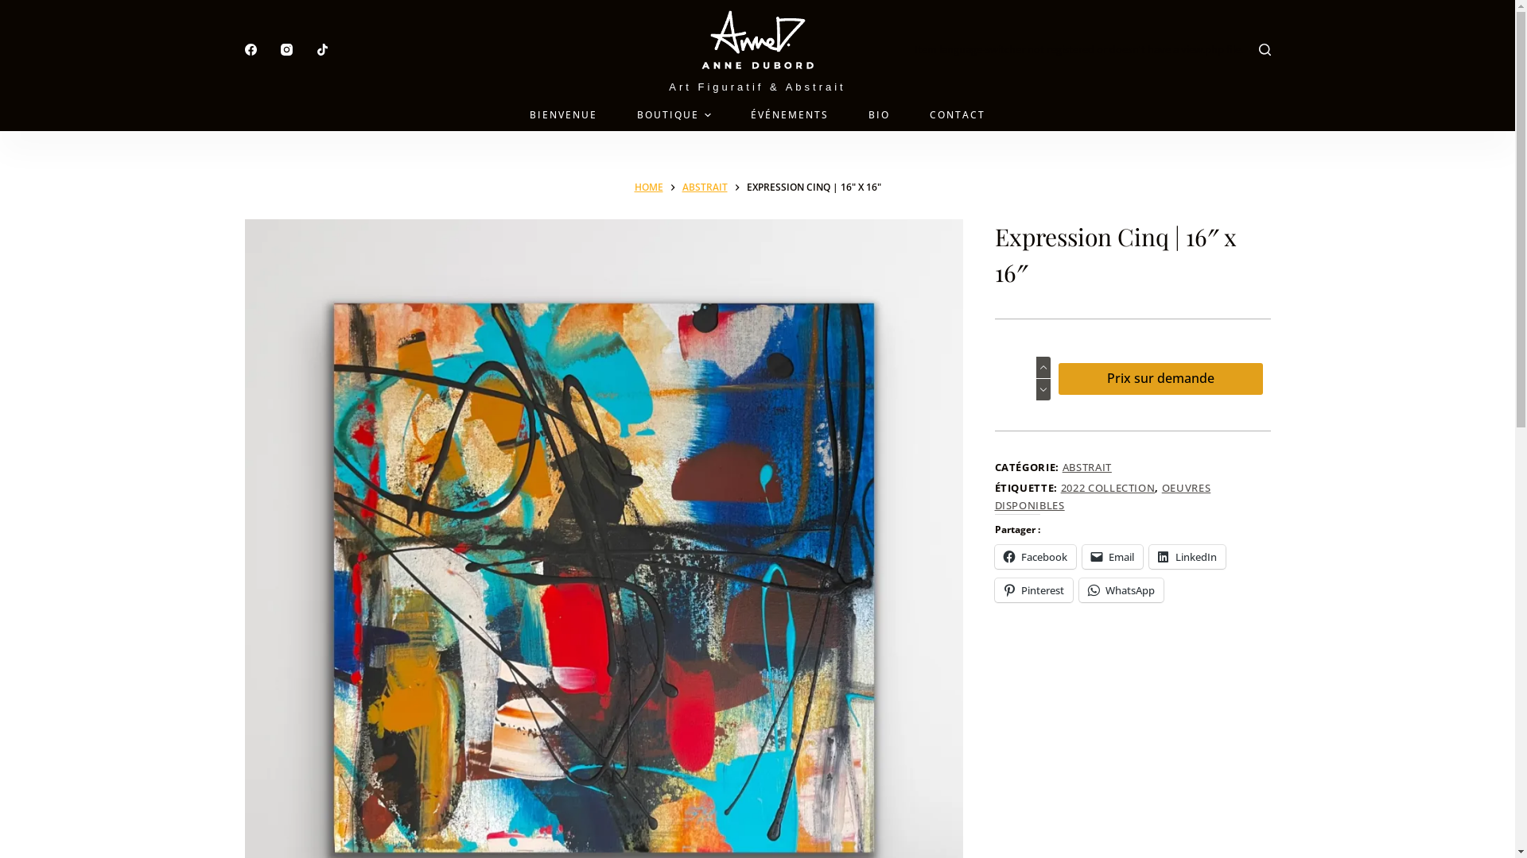  What do you see at coordinates (1033, 590) in the screenshot?
I see `Pinterest` at bounding box center [1033, 590].